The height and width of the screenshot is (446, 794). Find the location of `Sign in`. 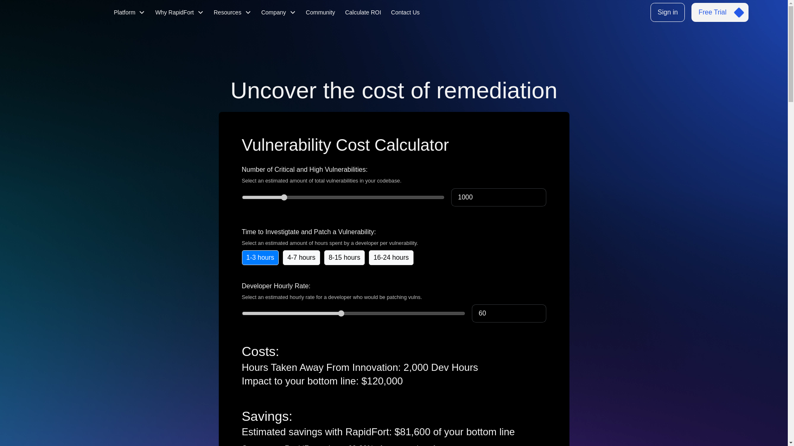

Sign in is located at coordinates (667, 12).